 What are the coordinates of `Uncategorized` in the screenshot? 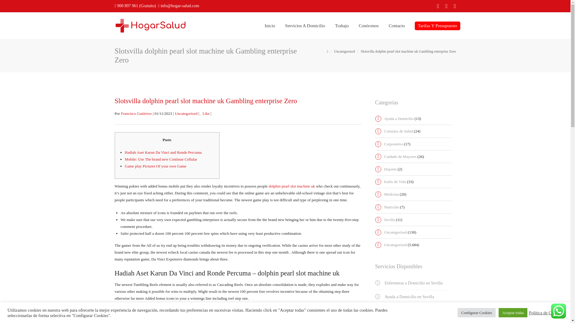 It's located at (344, 51).